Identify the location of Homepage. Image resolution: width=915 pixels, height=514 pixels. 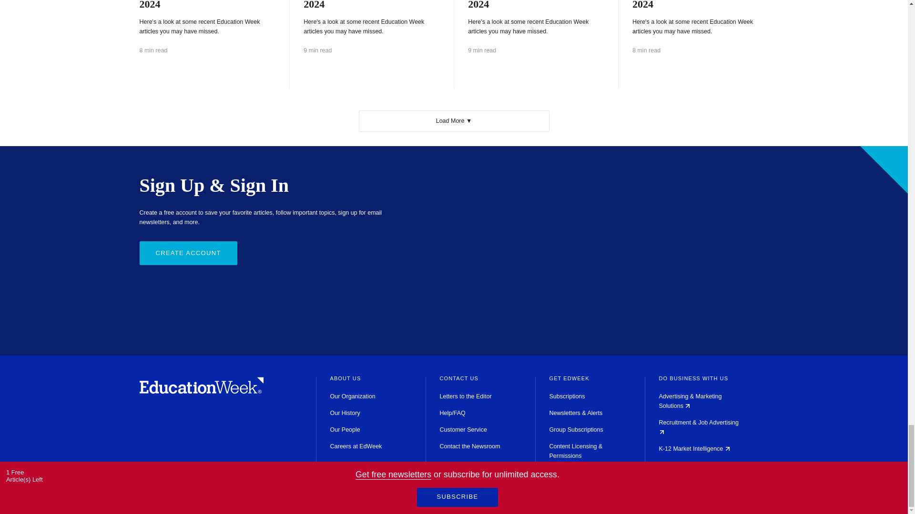
(201, 391).